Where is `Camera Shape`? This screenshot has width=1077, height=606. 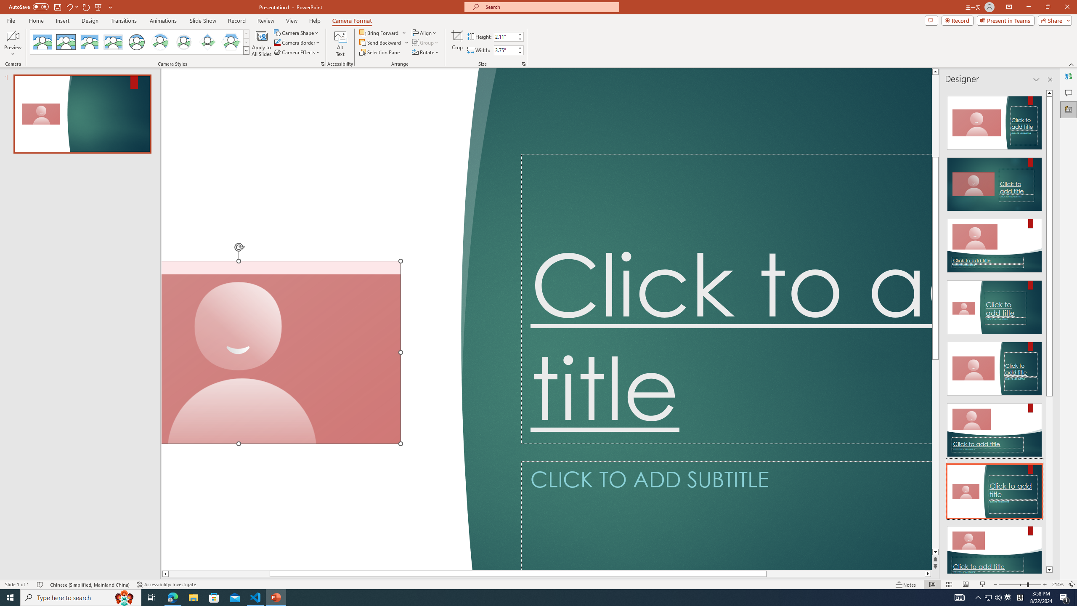 Camera Shape is located at coordinates (296, 33).